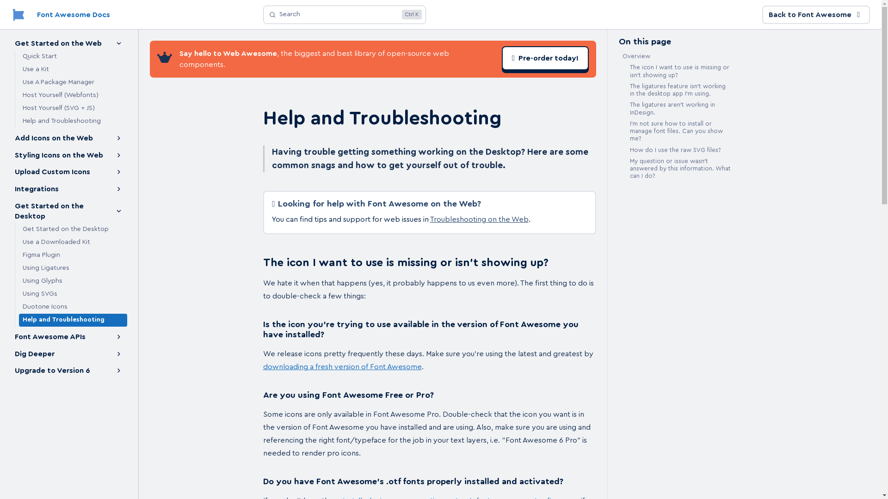 The image size is (888, 499). What do you see at coordinates (60, 15) in the screenshot?
I see `Font Awesome Docs` at bounding box center [60, 15].